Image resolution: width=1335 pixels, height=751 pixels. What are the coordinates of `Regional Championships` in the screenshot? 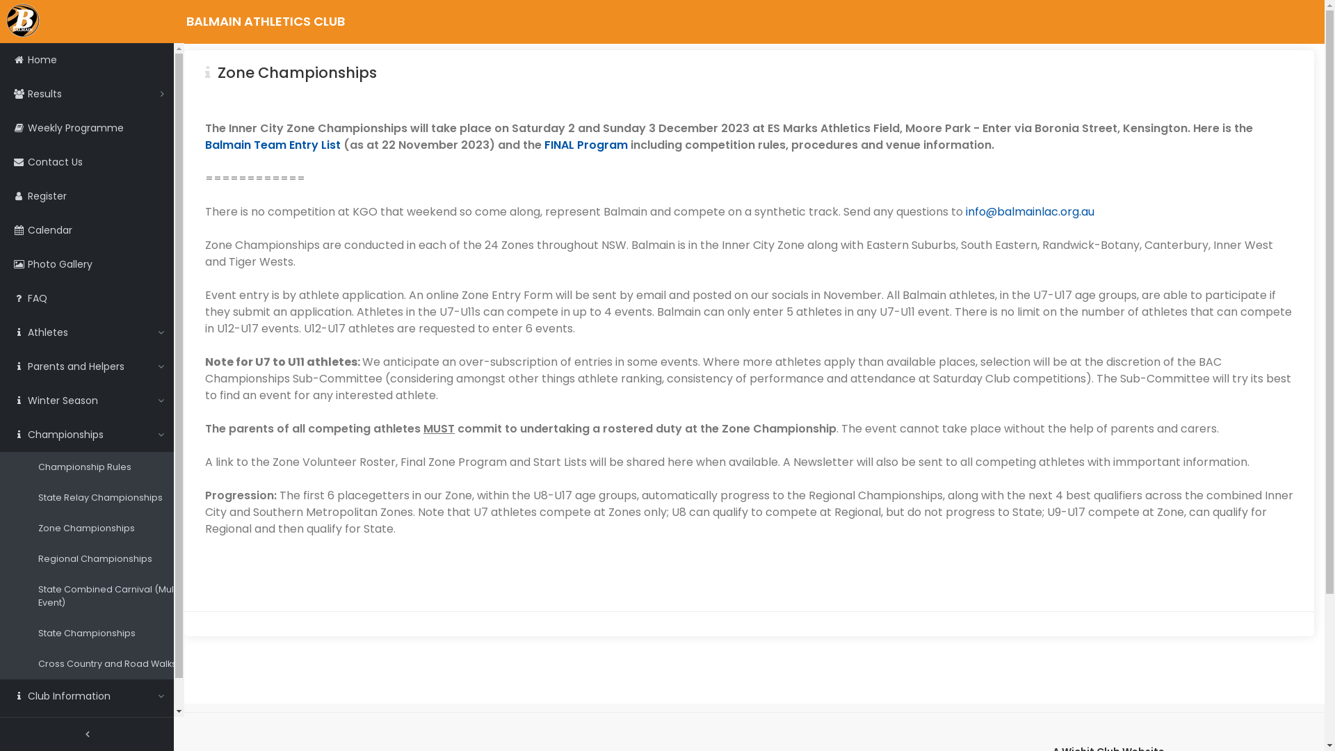 It's located at (101, 559).